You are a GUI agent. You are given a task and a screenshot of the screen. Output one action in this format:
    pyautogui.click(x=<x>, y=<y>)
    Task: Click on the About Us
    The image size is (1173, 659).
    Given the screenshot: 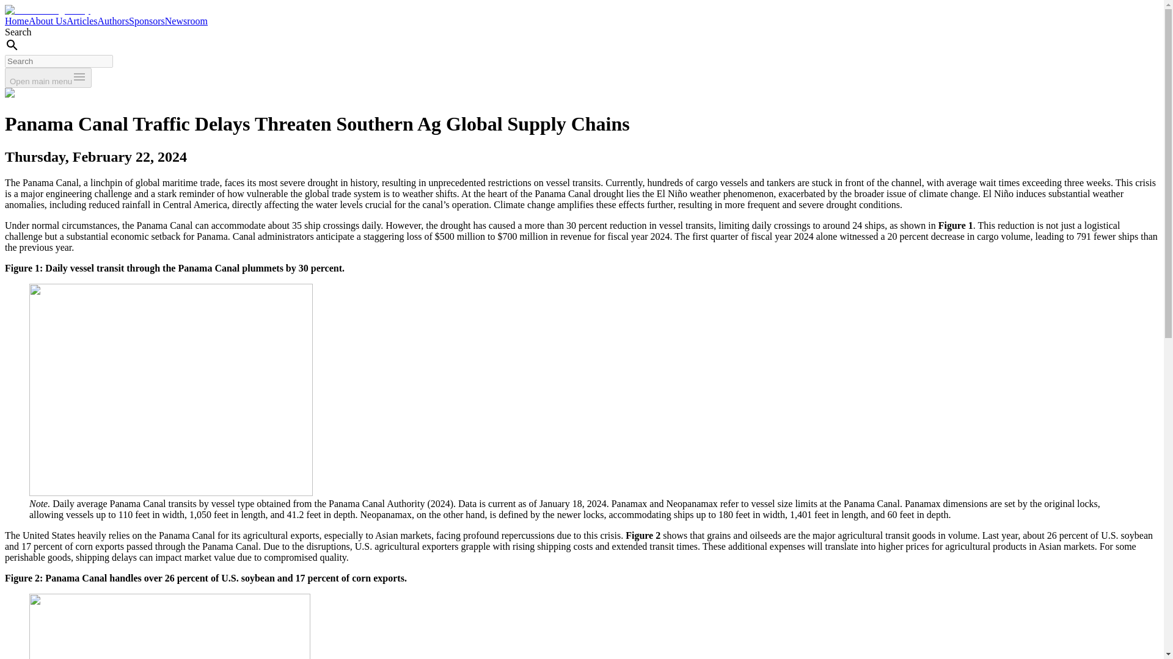 What is the action you would take?
    pyautogui.click(x=48, y=21)
    